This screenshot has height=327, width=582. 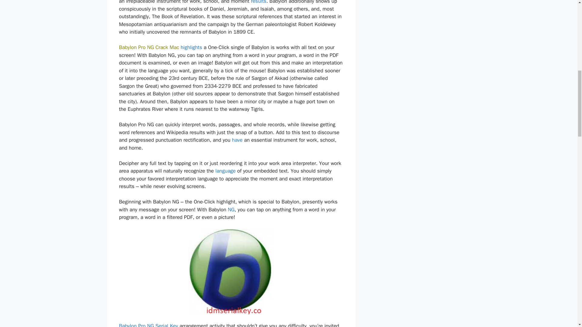 I want to click on highlights, so click(x=191, y=47).